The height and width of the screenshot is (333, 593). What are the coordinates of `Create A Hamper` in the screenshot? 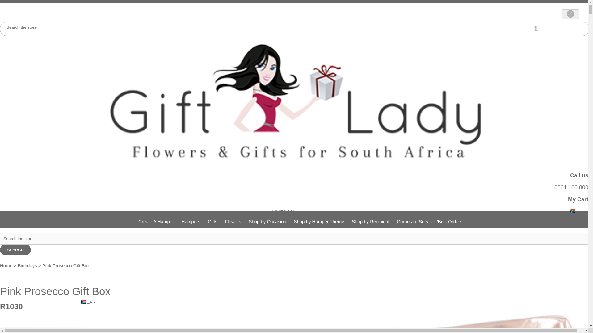 It's located at (156, 221).